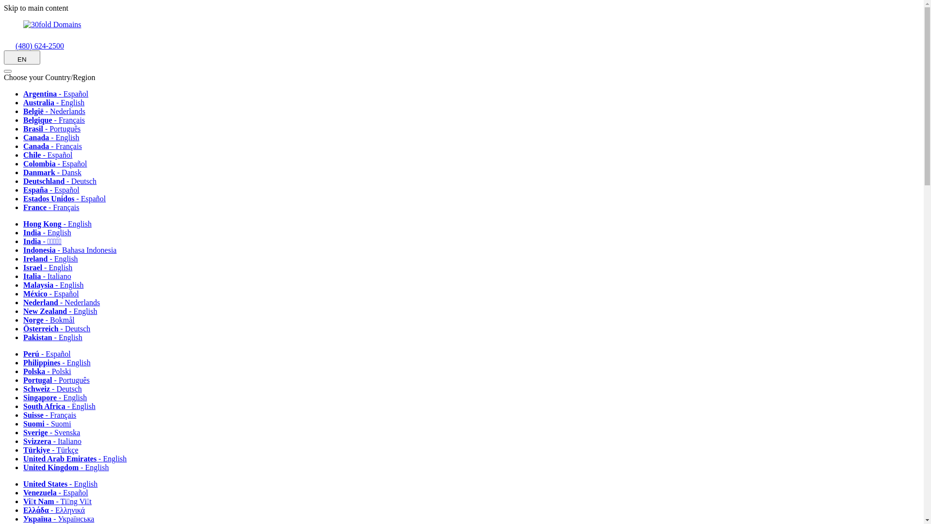 This screenshot has width=931, height=524. What do you see at coordinates (56, 442) in the screenshot?
I see `Svizzera - Italiano` at bounding box center [56, 442].